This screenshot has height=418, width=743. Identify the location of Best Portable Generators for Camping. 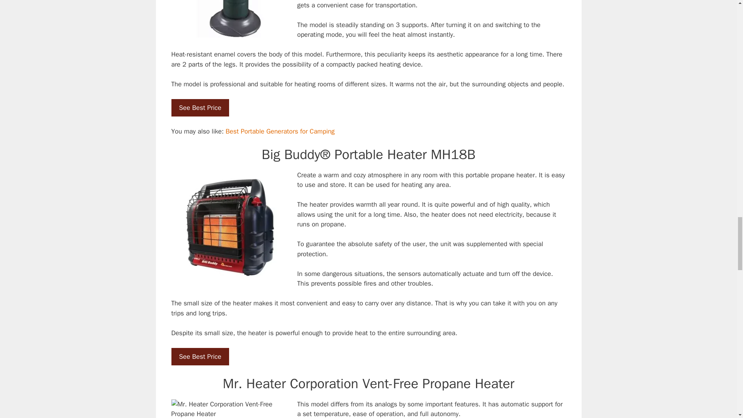
(280, 131).